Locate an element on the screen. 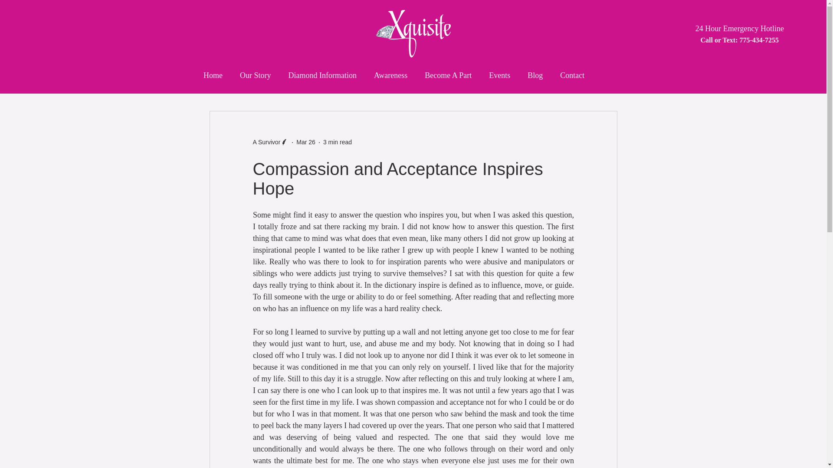 Image resolution: width=833 pixels, height=468 pixels. Contact is located at coordinates (572, 75).